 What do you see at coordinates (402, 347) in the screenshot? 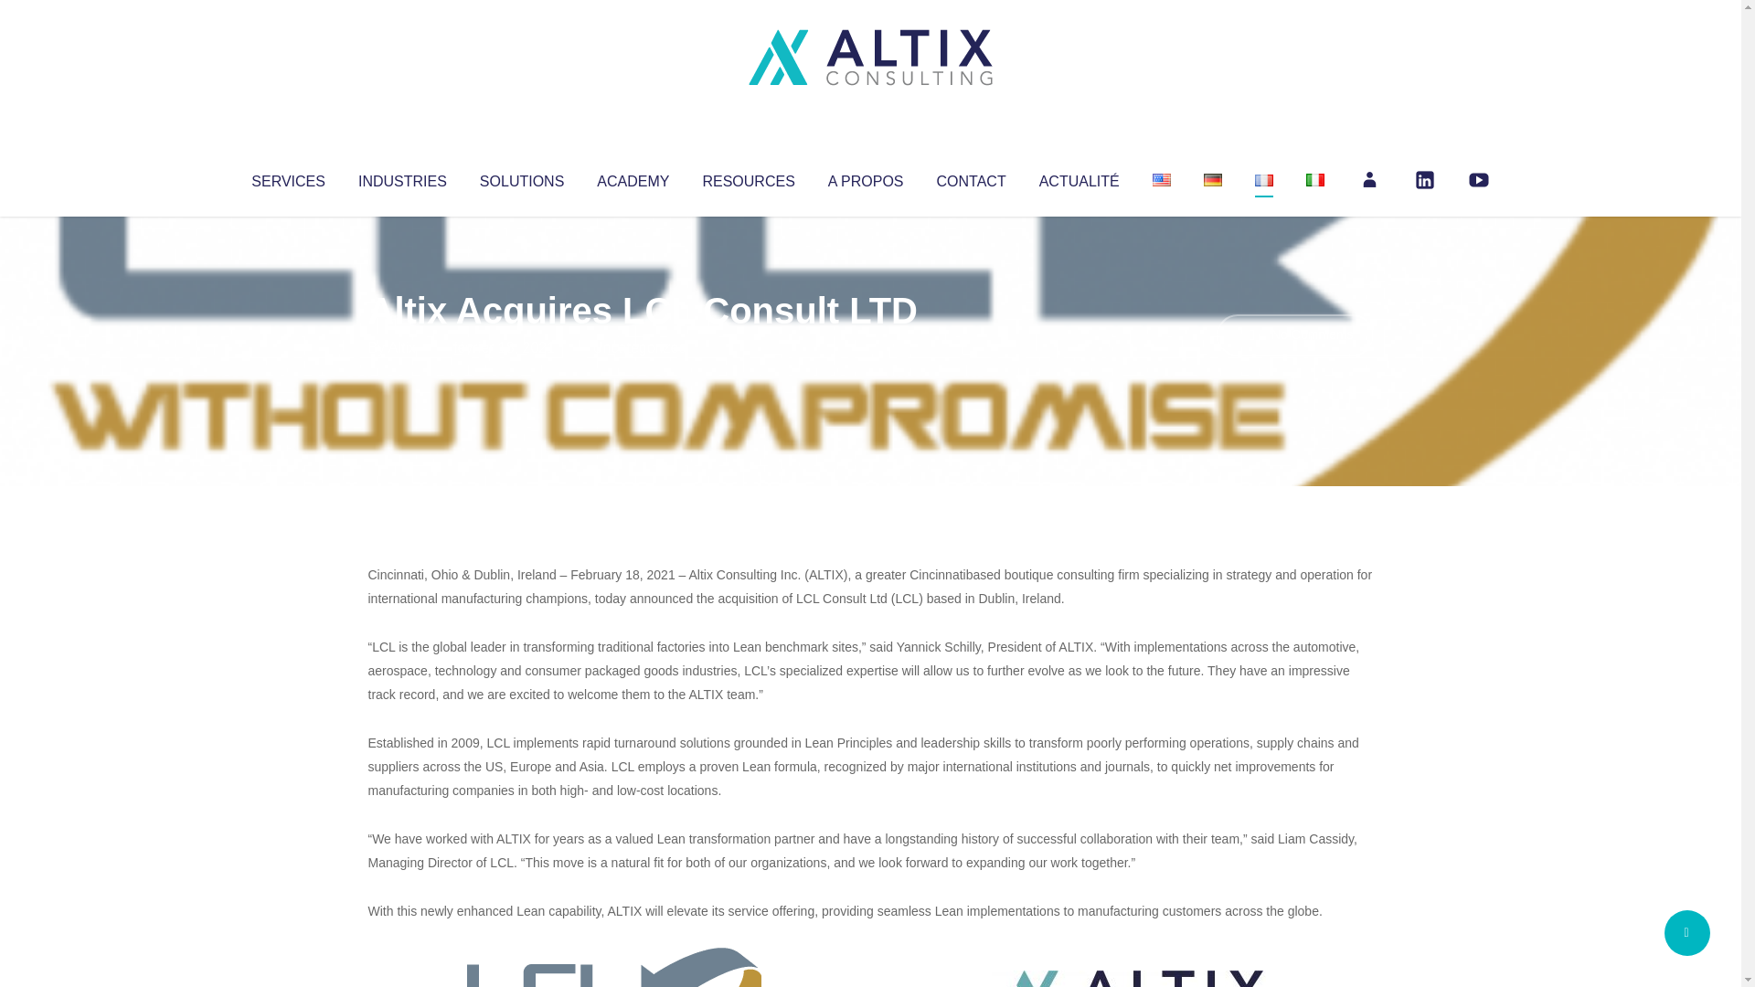
I see `Articles par Altix` at bounding box center [402, 347].